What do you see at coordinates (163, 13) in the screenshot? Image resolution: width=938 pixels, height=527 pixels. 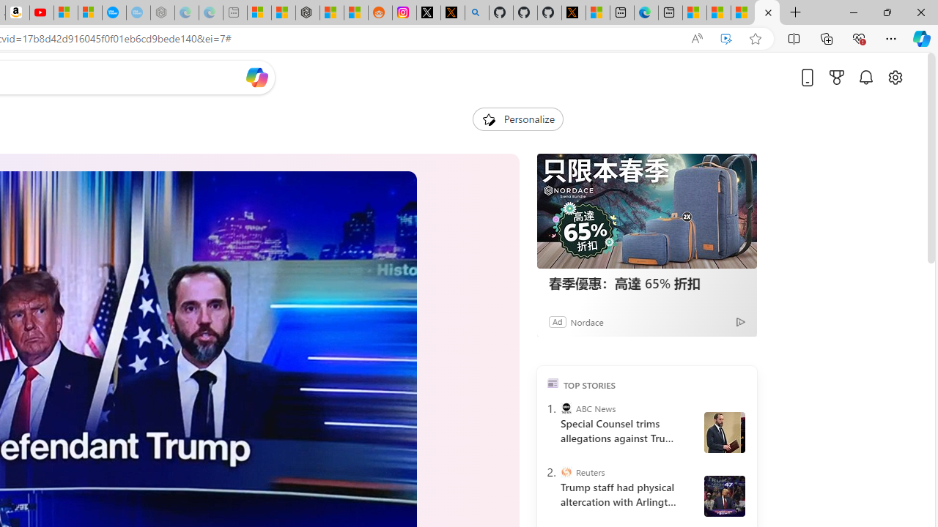 I see `Nordace - Nordace has arrived Hong Kong - Sleeping` at bounding box center [163, 13].